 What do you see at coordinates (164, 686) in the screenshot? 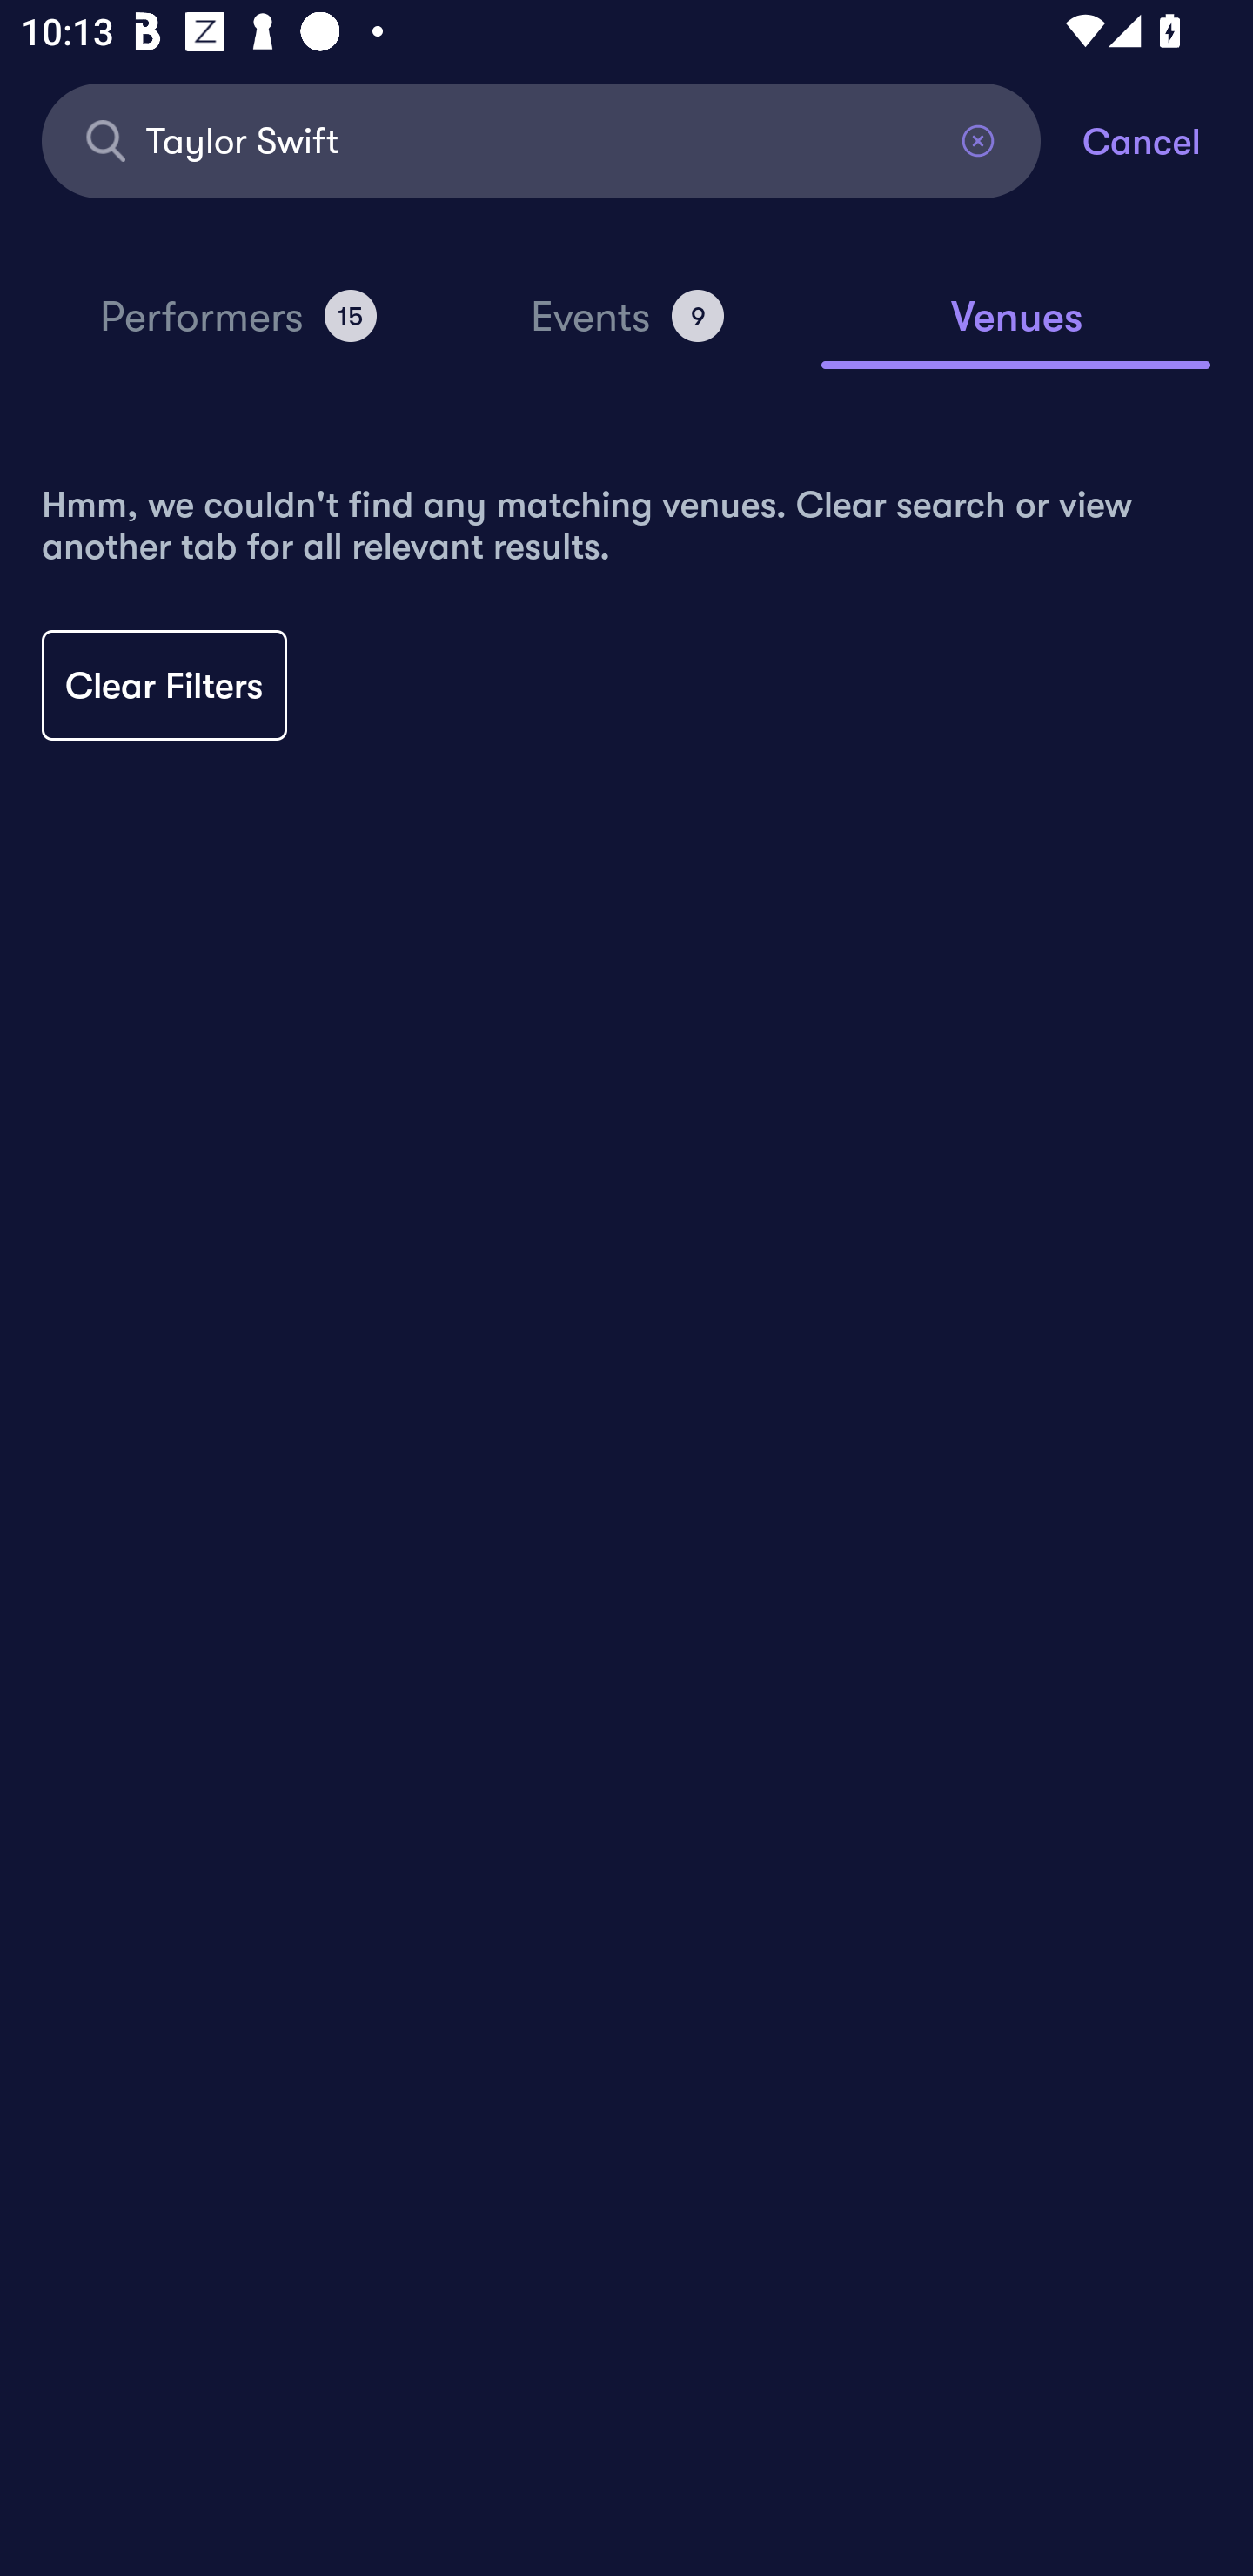
I see `Clear Filters` at bounding box center [164, 686].